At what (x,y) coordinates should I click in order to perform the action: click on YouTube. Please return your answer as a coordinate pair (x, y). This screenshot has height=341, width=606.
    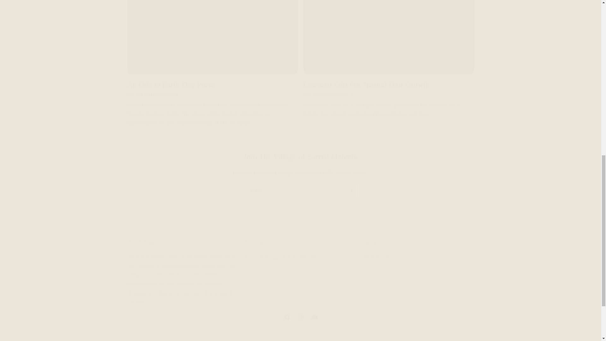
    Looking at the image, I should click on (314, 317).